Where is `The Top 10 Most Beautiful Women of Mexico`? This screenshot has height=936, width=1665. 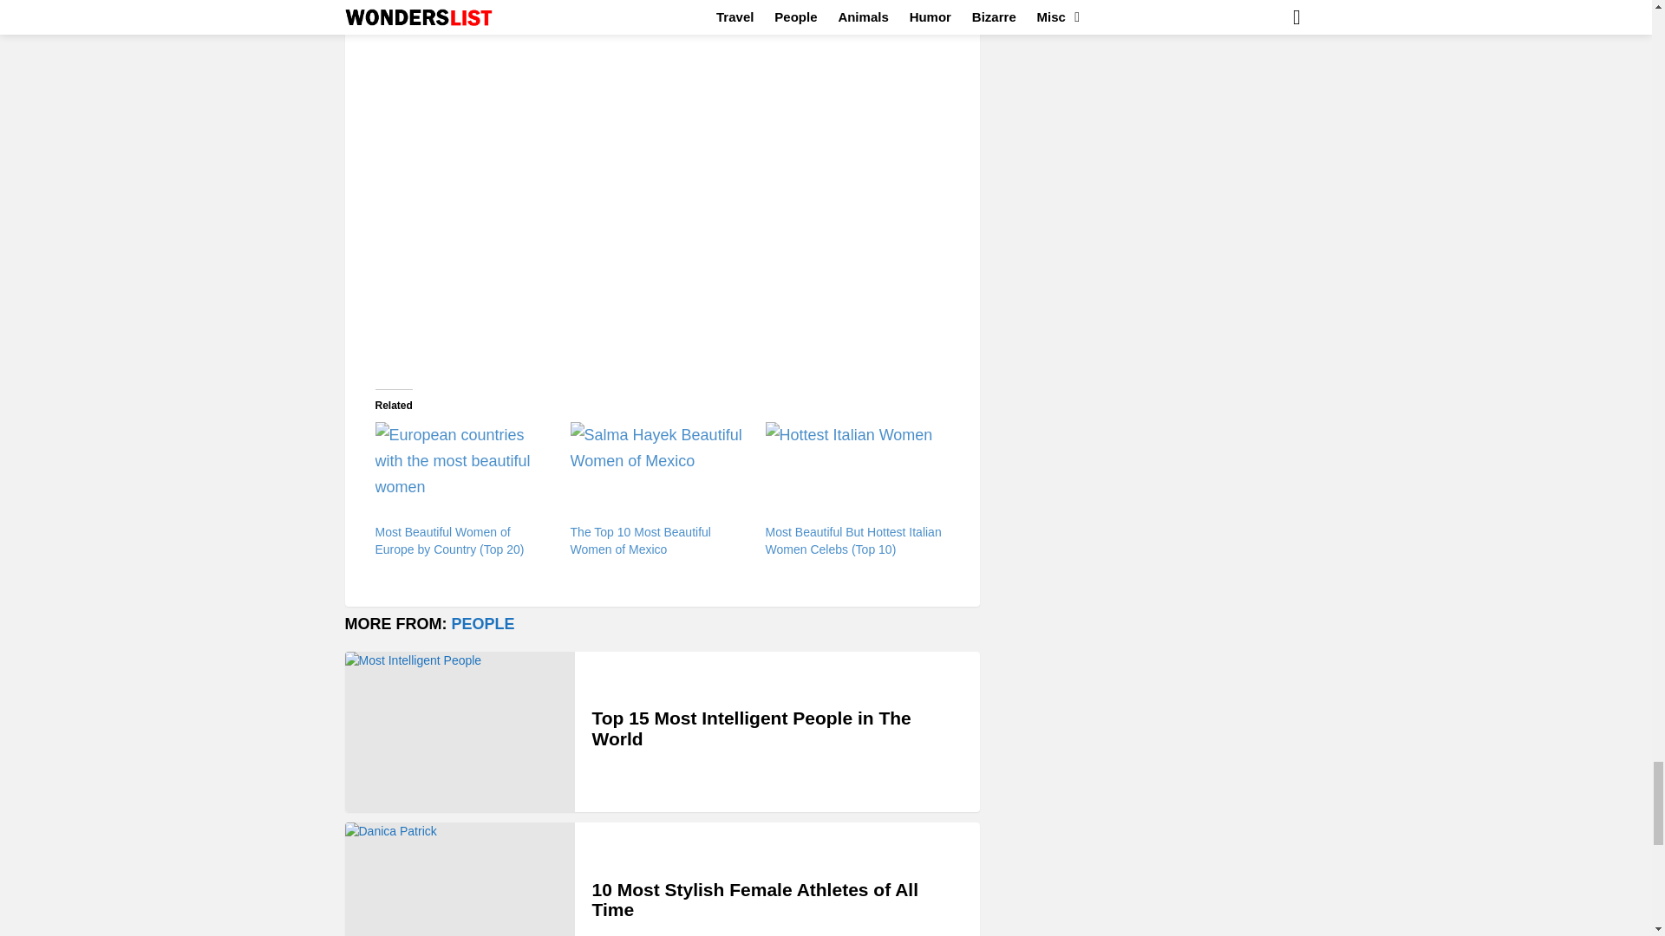
The Top 10 Most Beautiful Women of Mexico is located at coordinates (640, 540).